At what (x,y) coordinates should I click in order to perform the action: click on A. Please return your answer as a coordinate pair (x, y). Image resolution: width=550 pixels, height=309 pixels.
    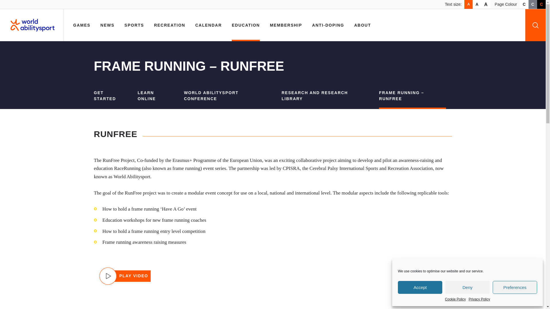
    Looking at the image, I should click on (468, 5).